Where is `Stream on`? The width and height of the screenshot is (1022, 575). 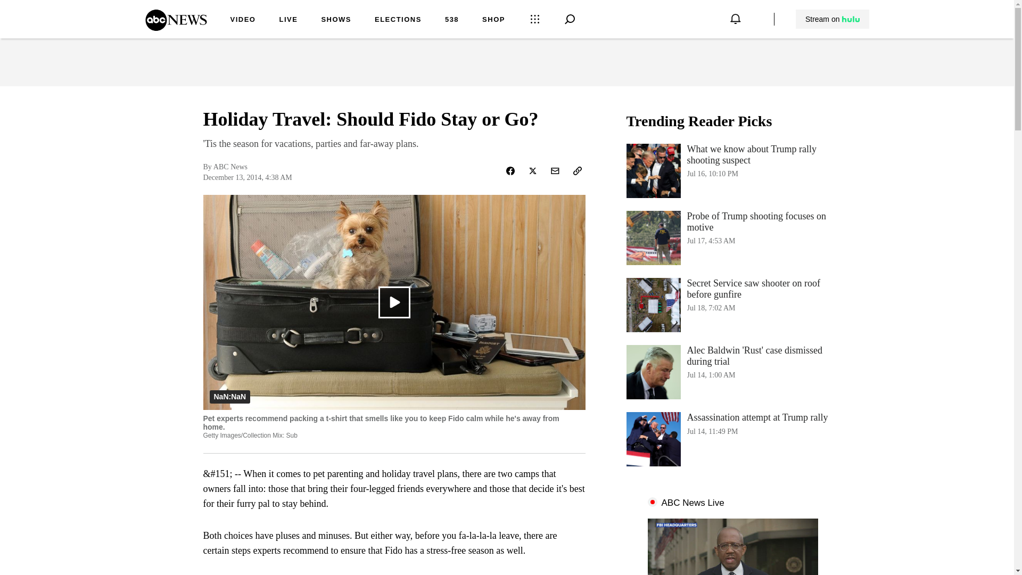
Stream on is located at coordinates (398, 20).